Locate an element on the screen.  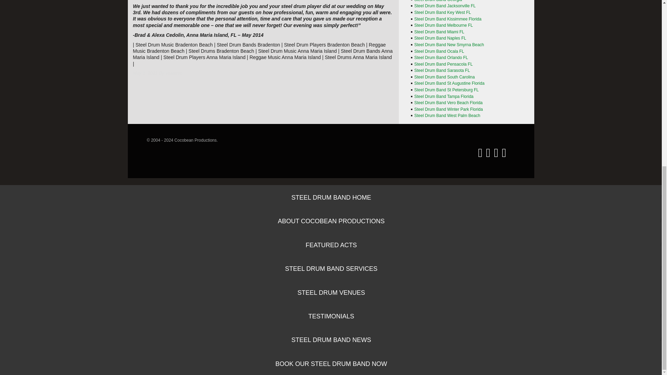
Steel Drum Band Key West FL is located at coordinates (443, 12).